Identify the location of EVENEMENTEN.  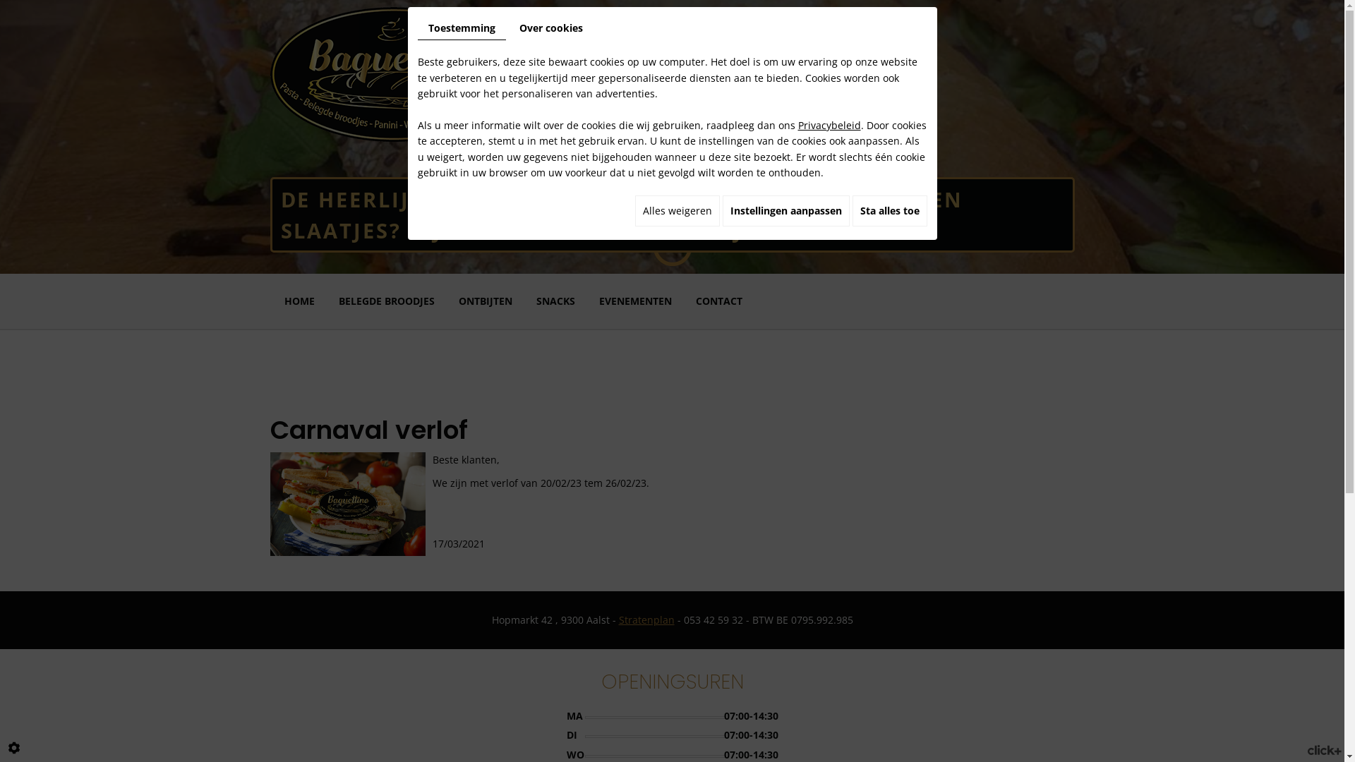
(635, 301).